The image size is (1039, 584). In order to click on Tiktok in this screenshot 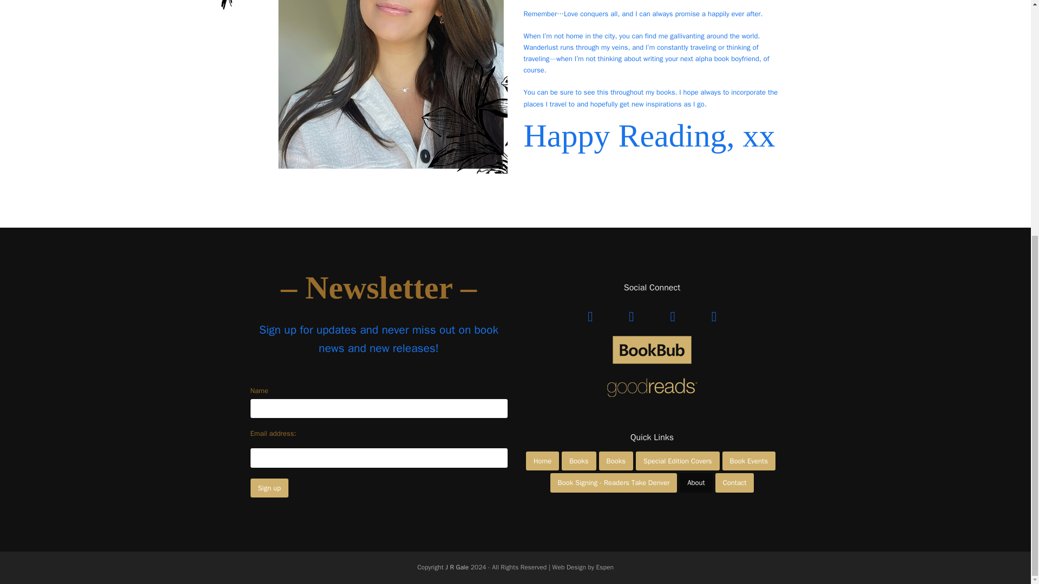, I will do `click(672, 311)`.